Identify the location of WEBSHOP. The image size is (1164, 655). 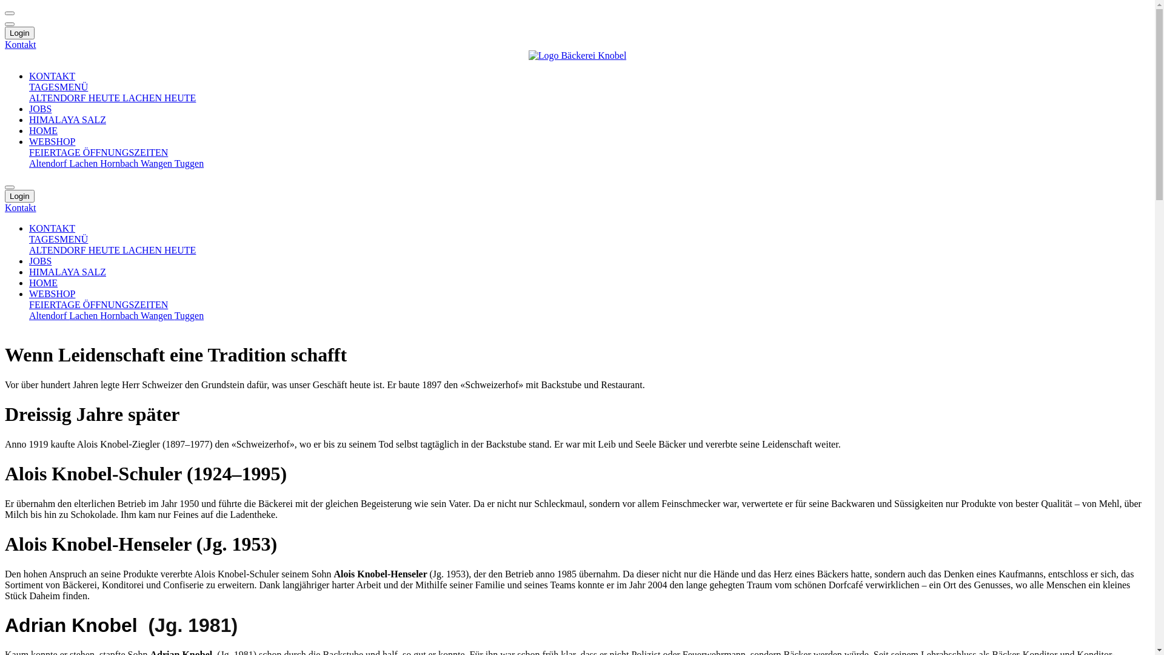
(52, 142).